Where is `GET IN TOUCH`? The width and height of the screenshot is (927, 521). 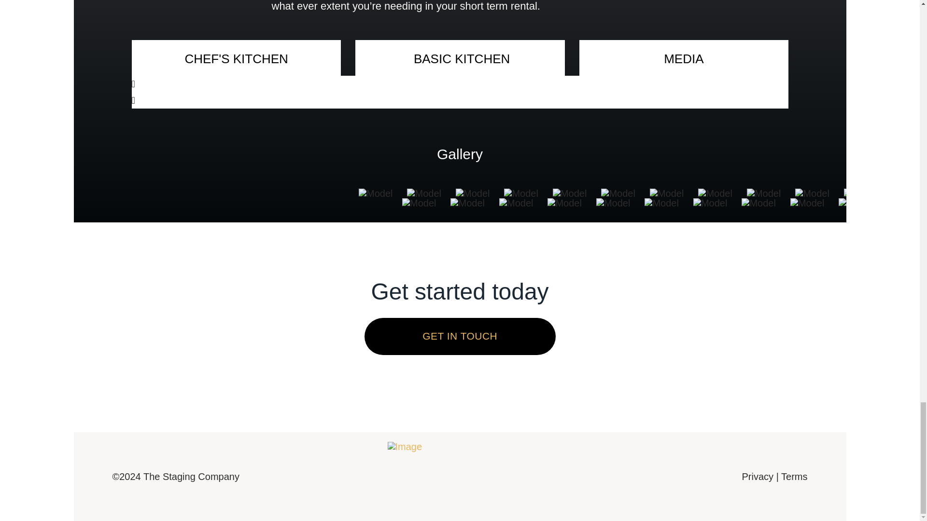
GET IN TOUCH is located at coordinates (460, 336).